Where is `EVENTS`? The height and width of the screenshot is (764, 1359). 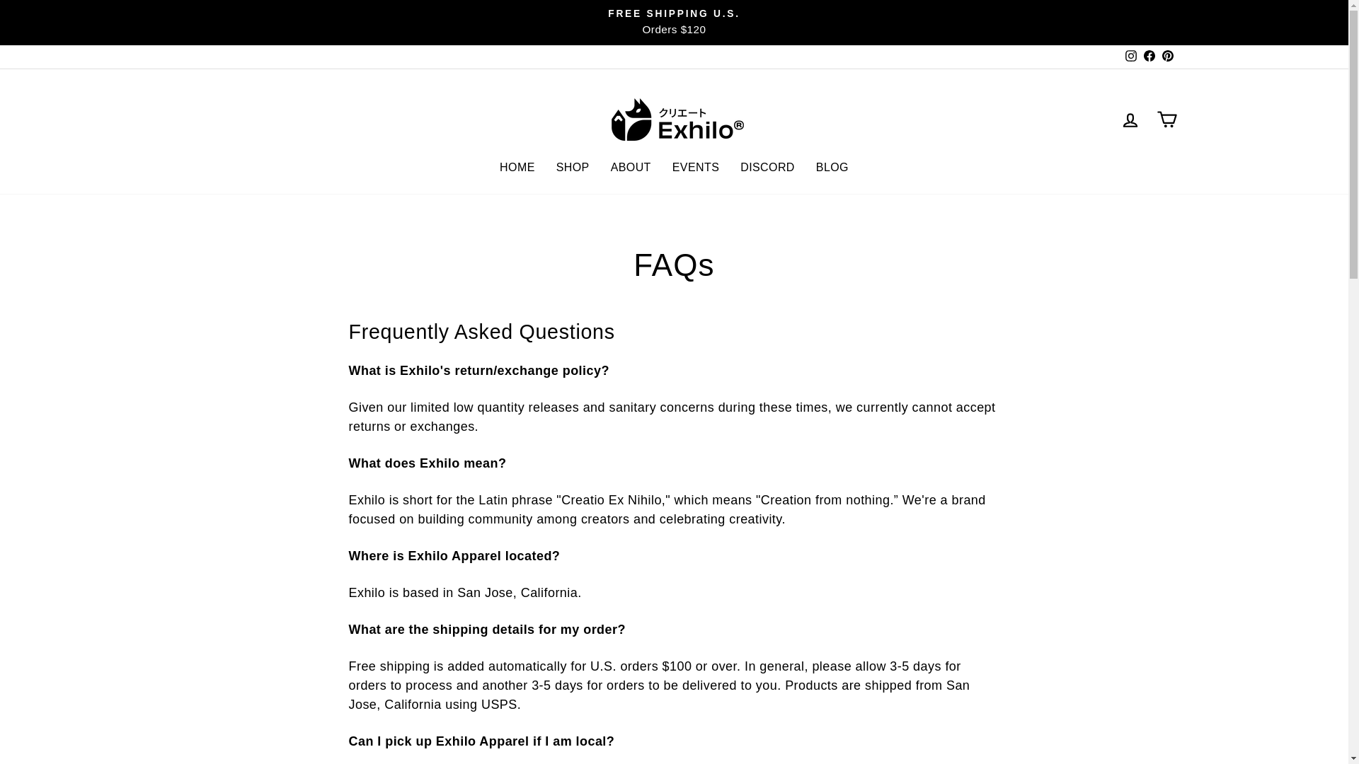 EVENTS is located at coordinates (696, 167).